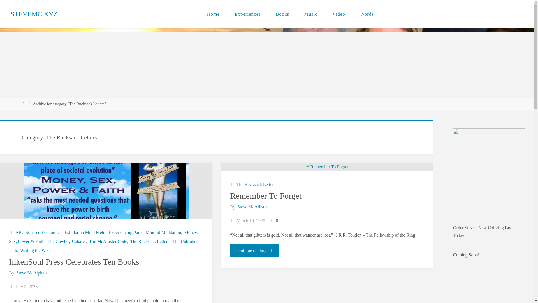 This screenshot has height=303, width=538. I want to click on Date, so click(12, 287).